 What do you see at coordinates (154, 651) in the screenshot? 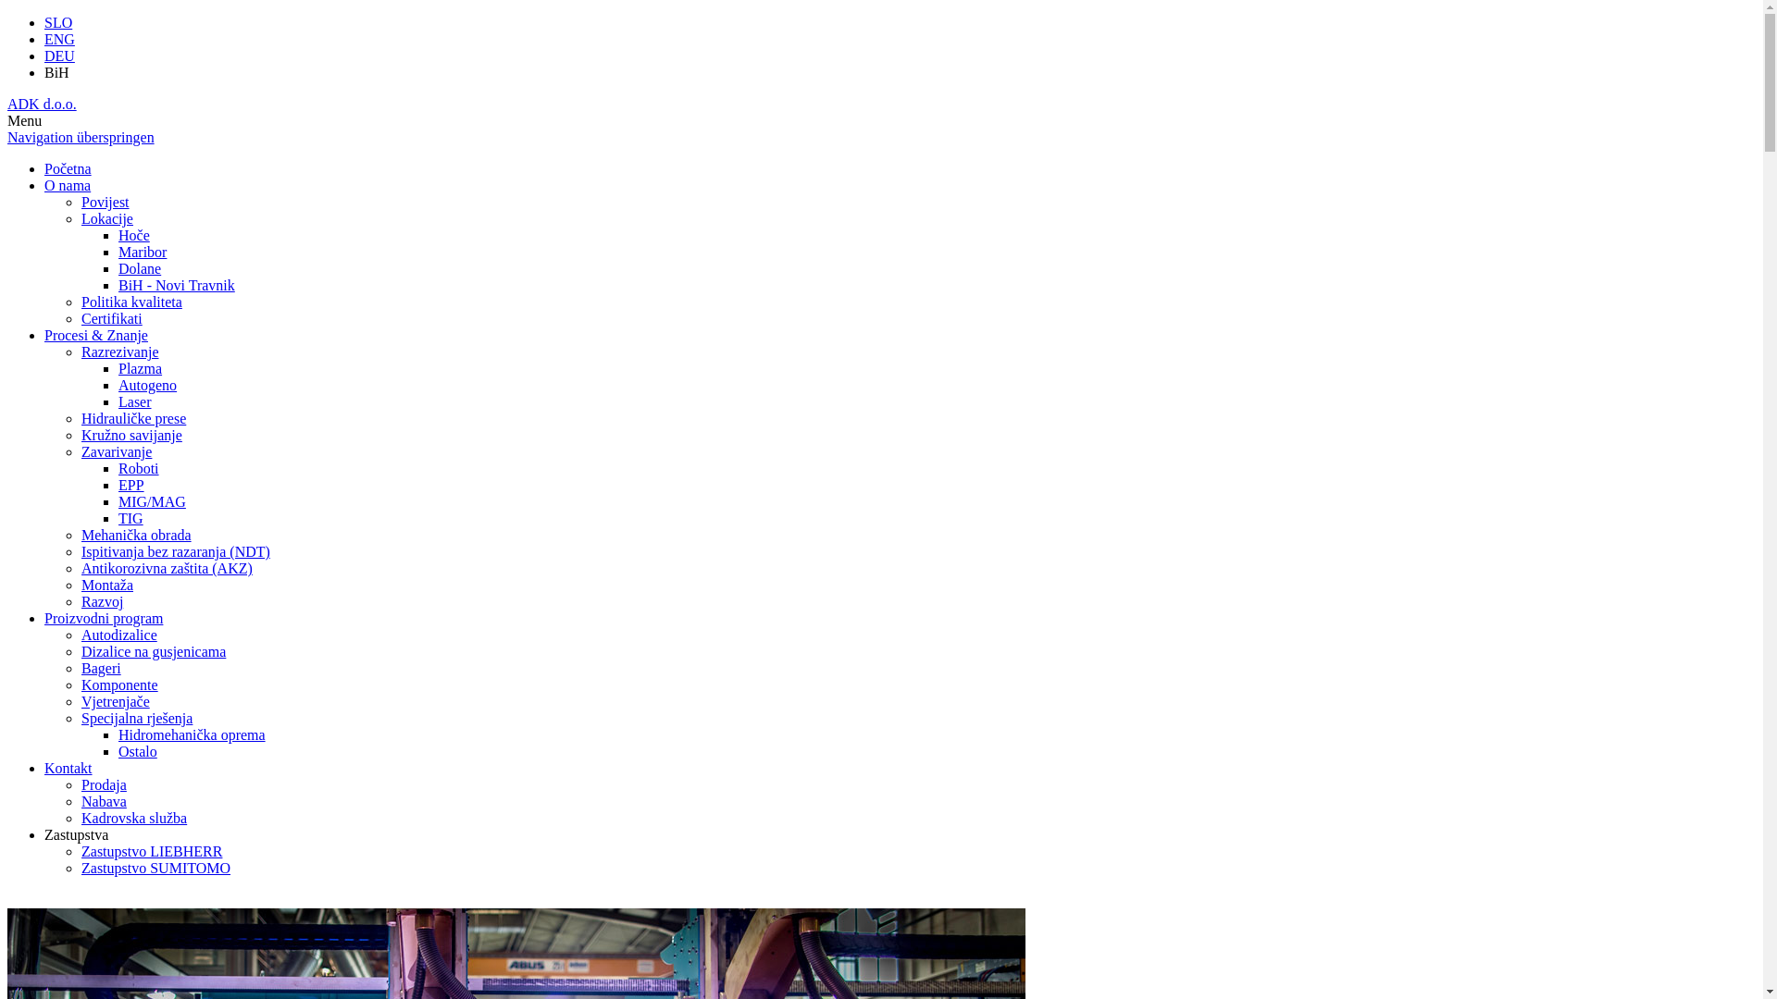
I see `Dizalice na gusjenicama` at bounding box center [154, 651].